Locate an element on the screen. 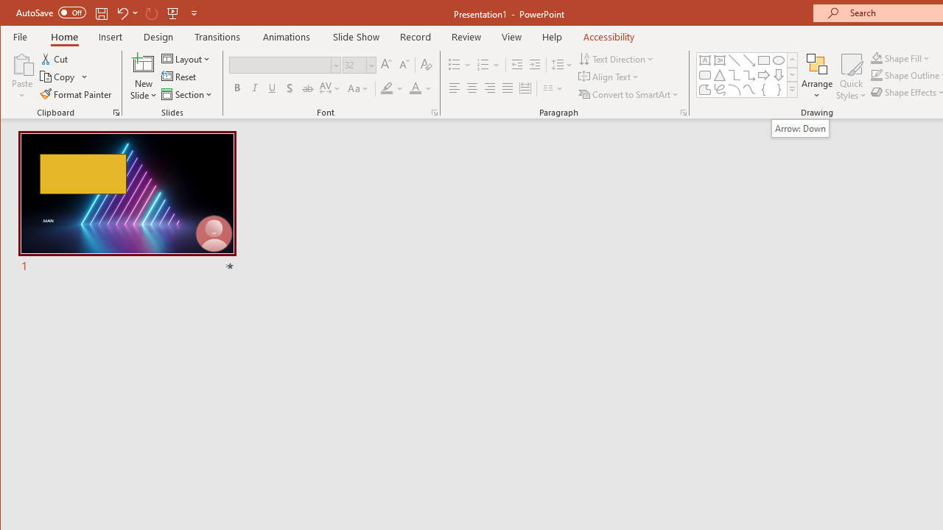  Increase Indent is located at coordinates (535, 65).